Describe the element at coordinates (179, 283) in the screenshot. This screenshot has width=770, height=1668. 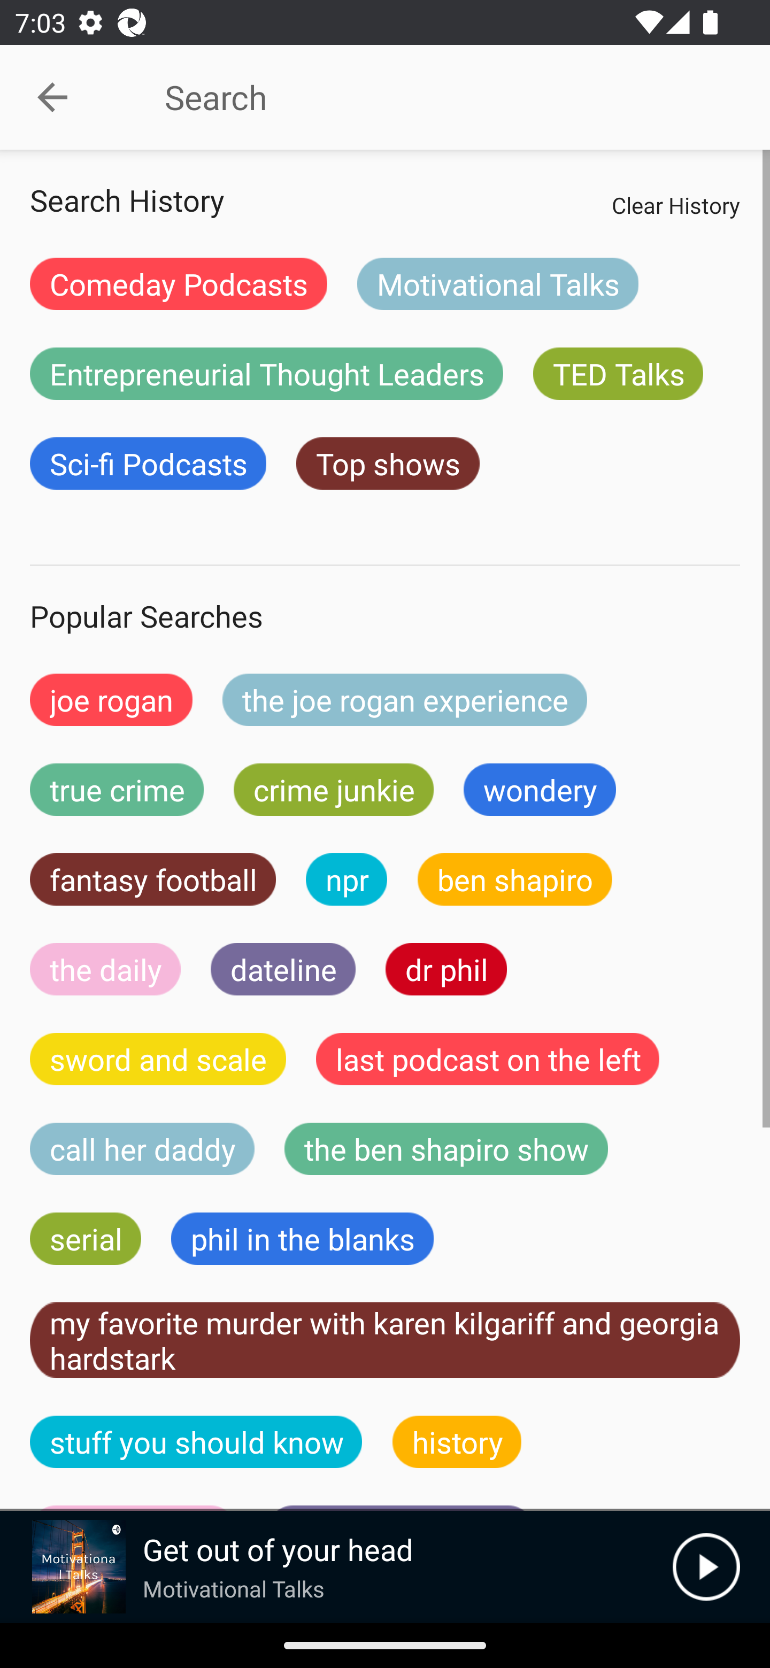
I see `Comeday Podcasts` at that location.